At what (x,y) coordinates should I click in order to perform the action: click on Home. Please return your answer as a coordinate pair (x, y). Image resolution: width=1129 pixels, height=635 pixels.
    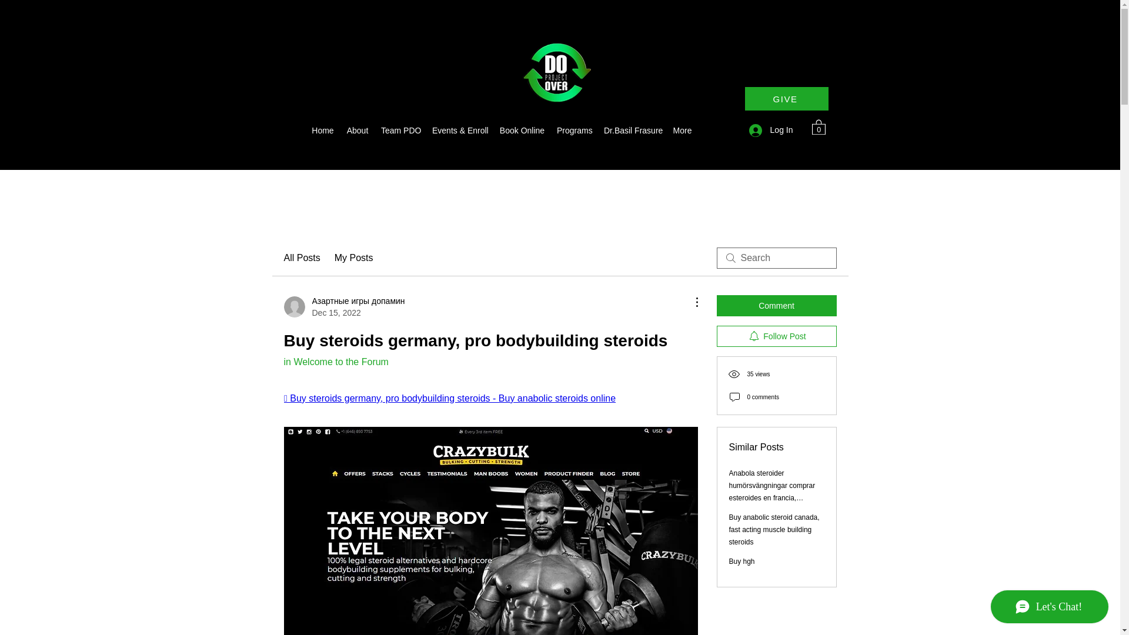
    Looking at the image, I should click on (322, 131).